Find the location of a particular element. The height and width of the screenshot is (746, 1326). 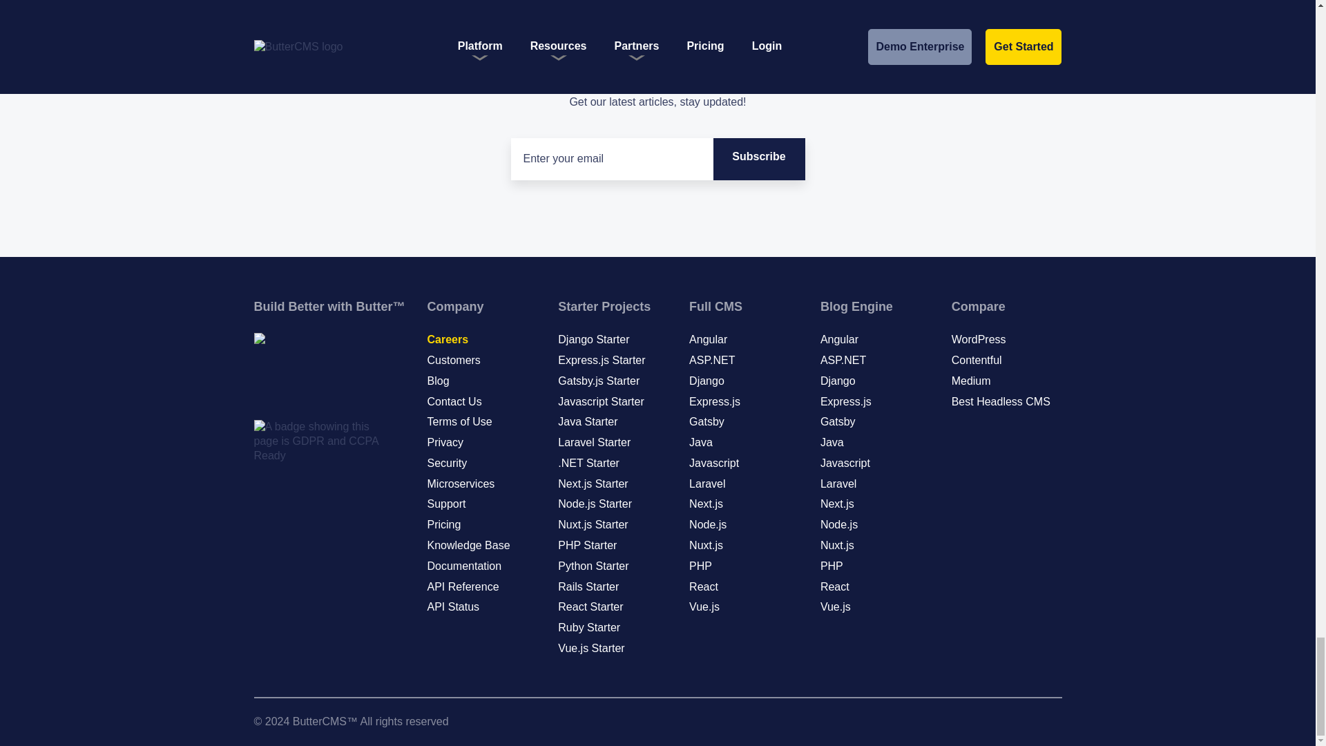

React Starter Project Starter Project is located at coordinates (590, 606).